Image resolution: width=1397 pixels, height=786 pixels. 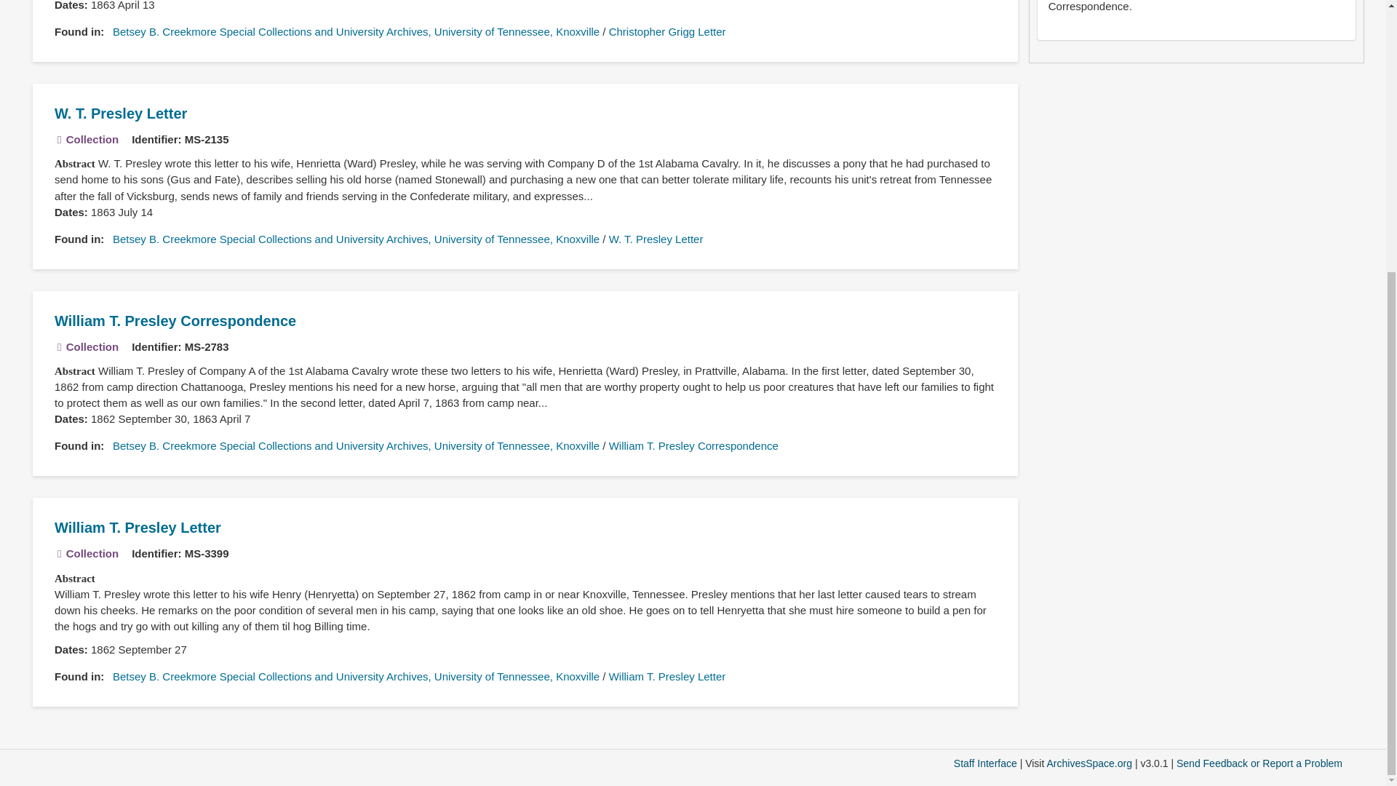 I want to click on ArchivesSpace.org, so click(x=1088, y=763).